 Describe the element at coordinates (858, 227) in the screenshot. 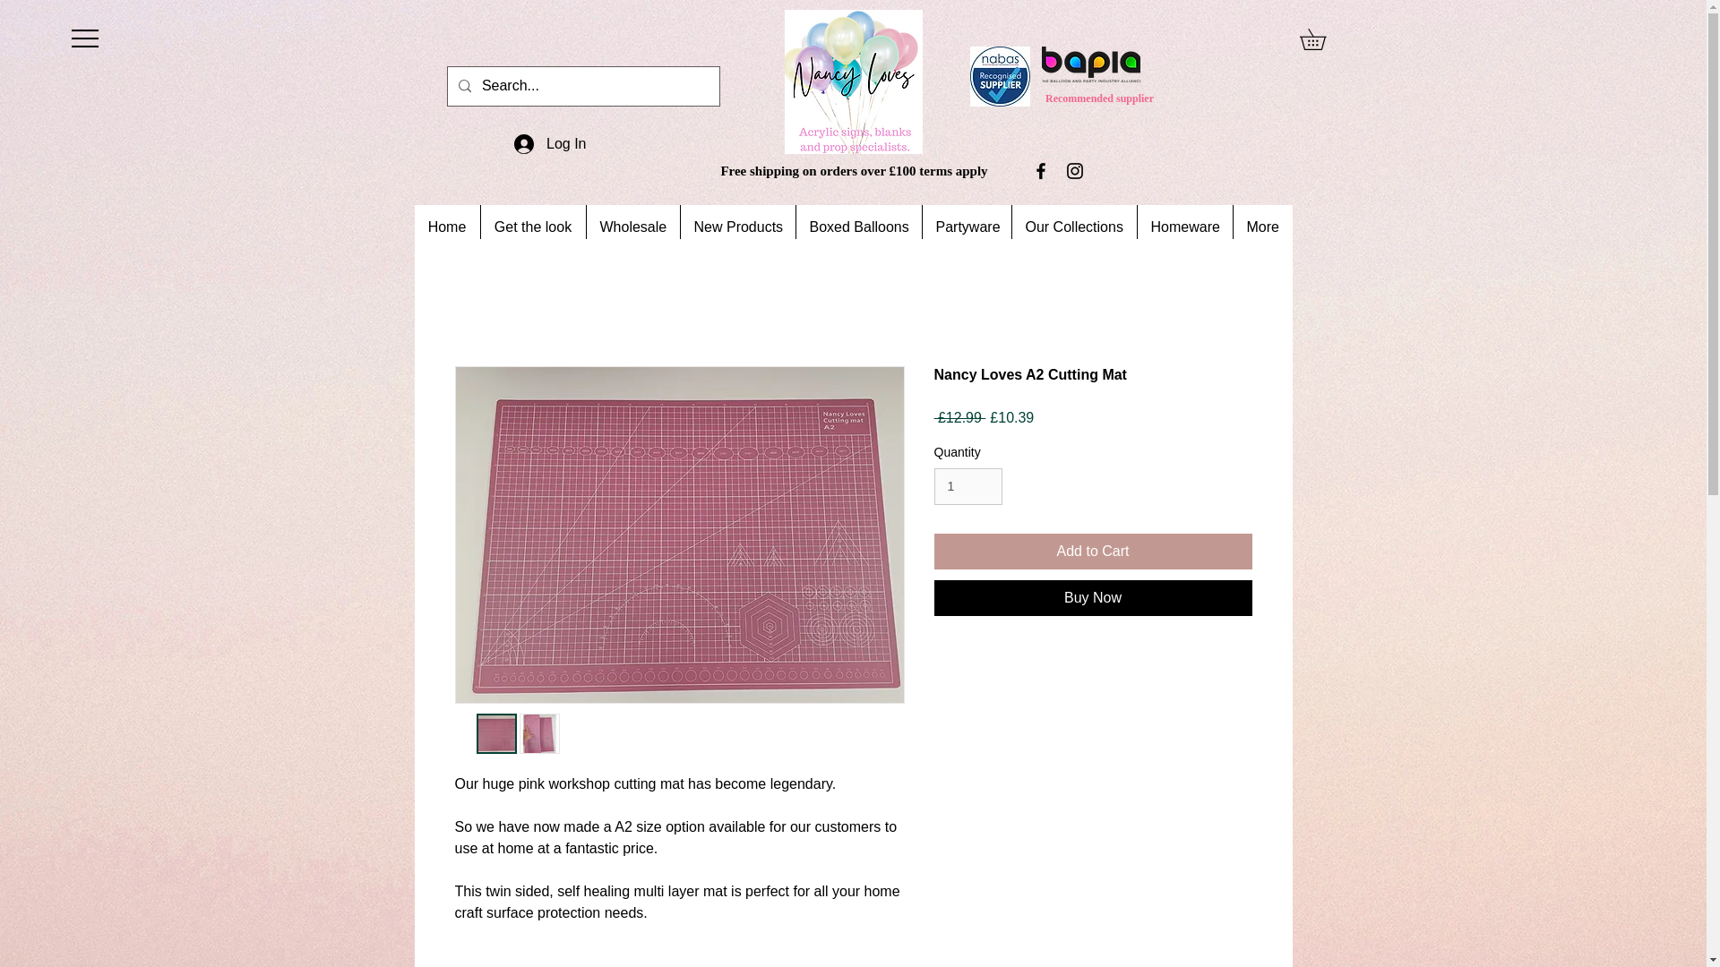

I see `Boxed Balloons` at that location.